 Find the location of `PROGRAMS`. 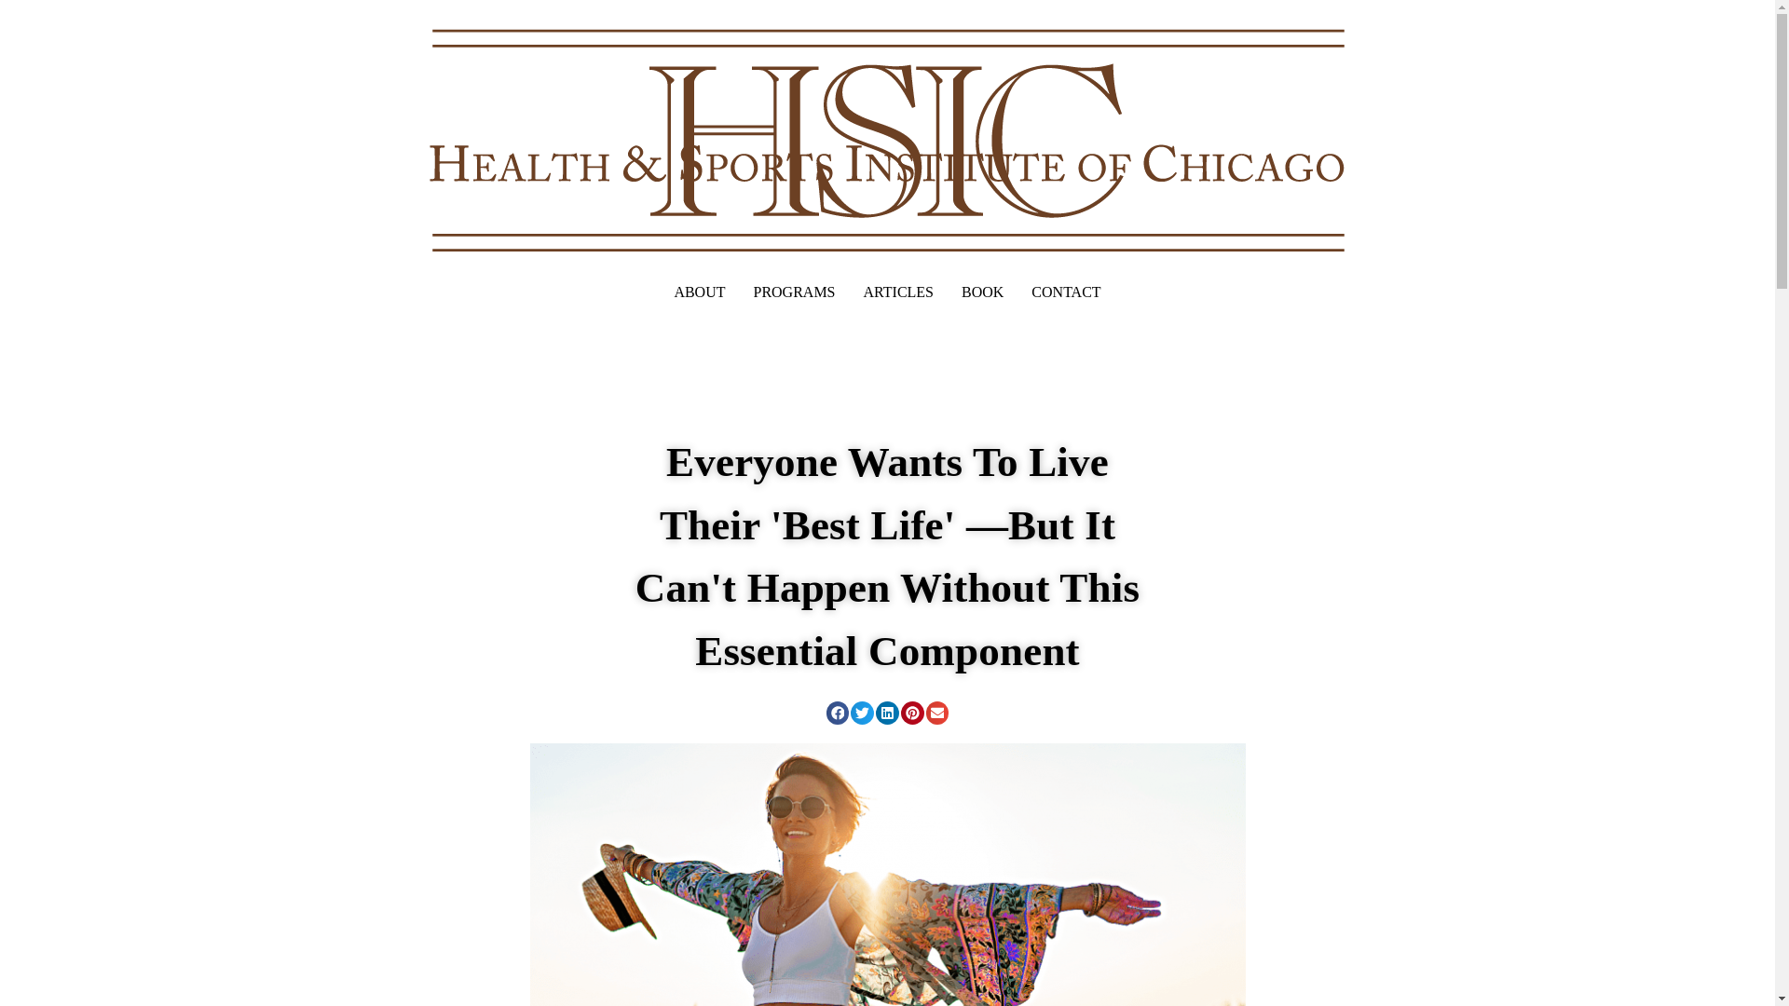

PROGRAMS is located at coordinates (793, 292).